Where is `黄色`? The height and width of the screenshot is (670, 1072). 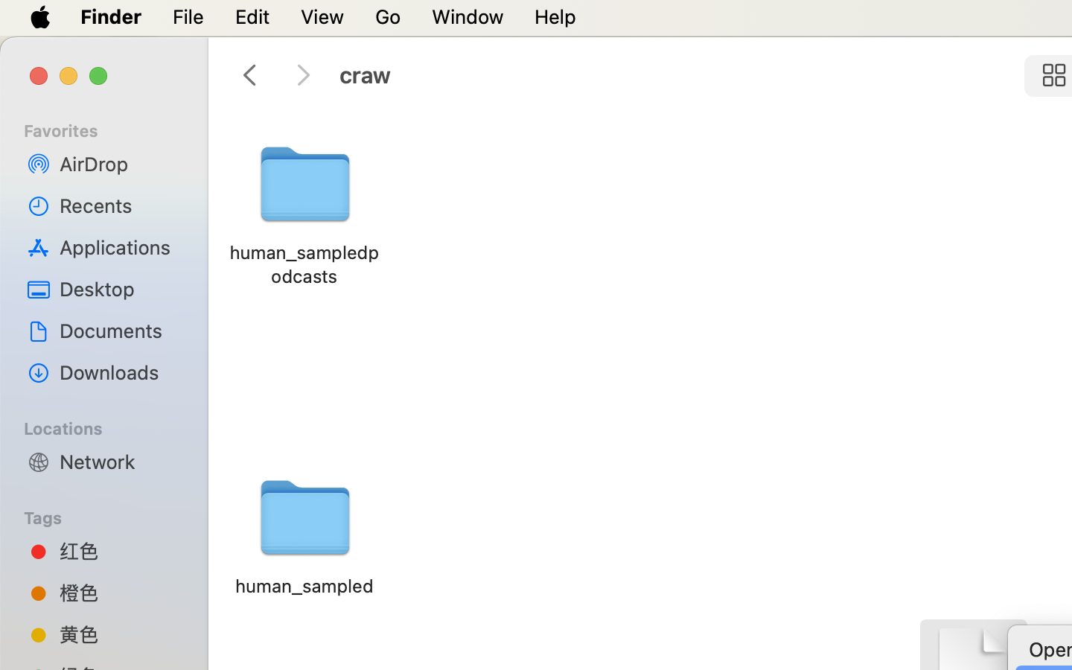 黄色 is located at coordinates (120, 634).